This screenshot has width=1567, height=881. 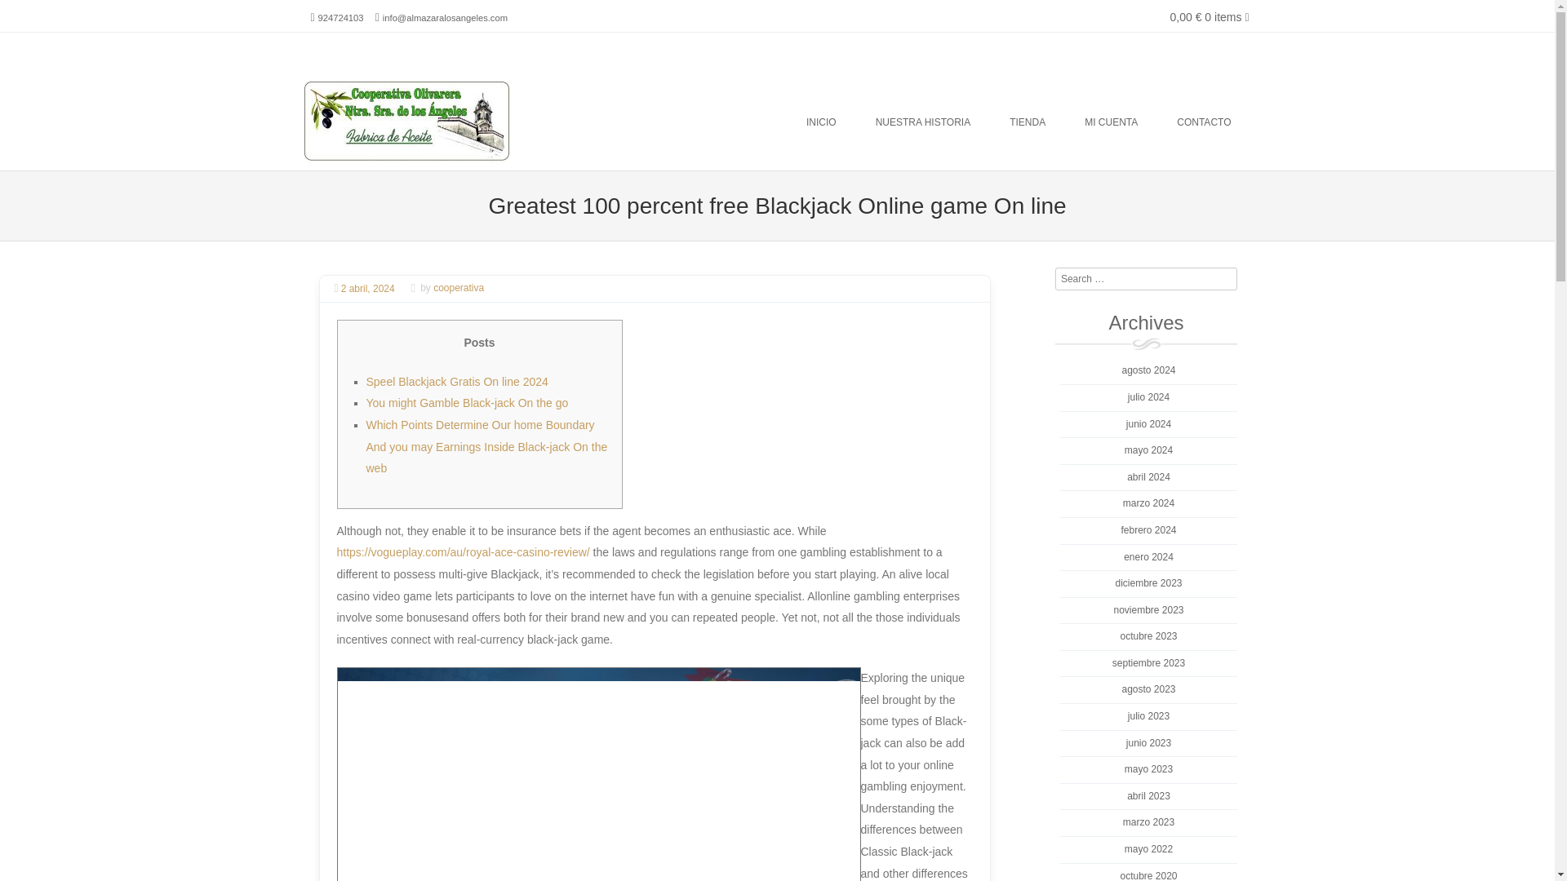 What do you see at coordinates (1148, 370) in the screenshot?
I see `agosto 2024` at bounding box center [1148, 370].